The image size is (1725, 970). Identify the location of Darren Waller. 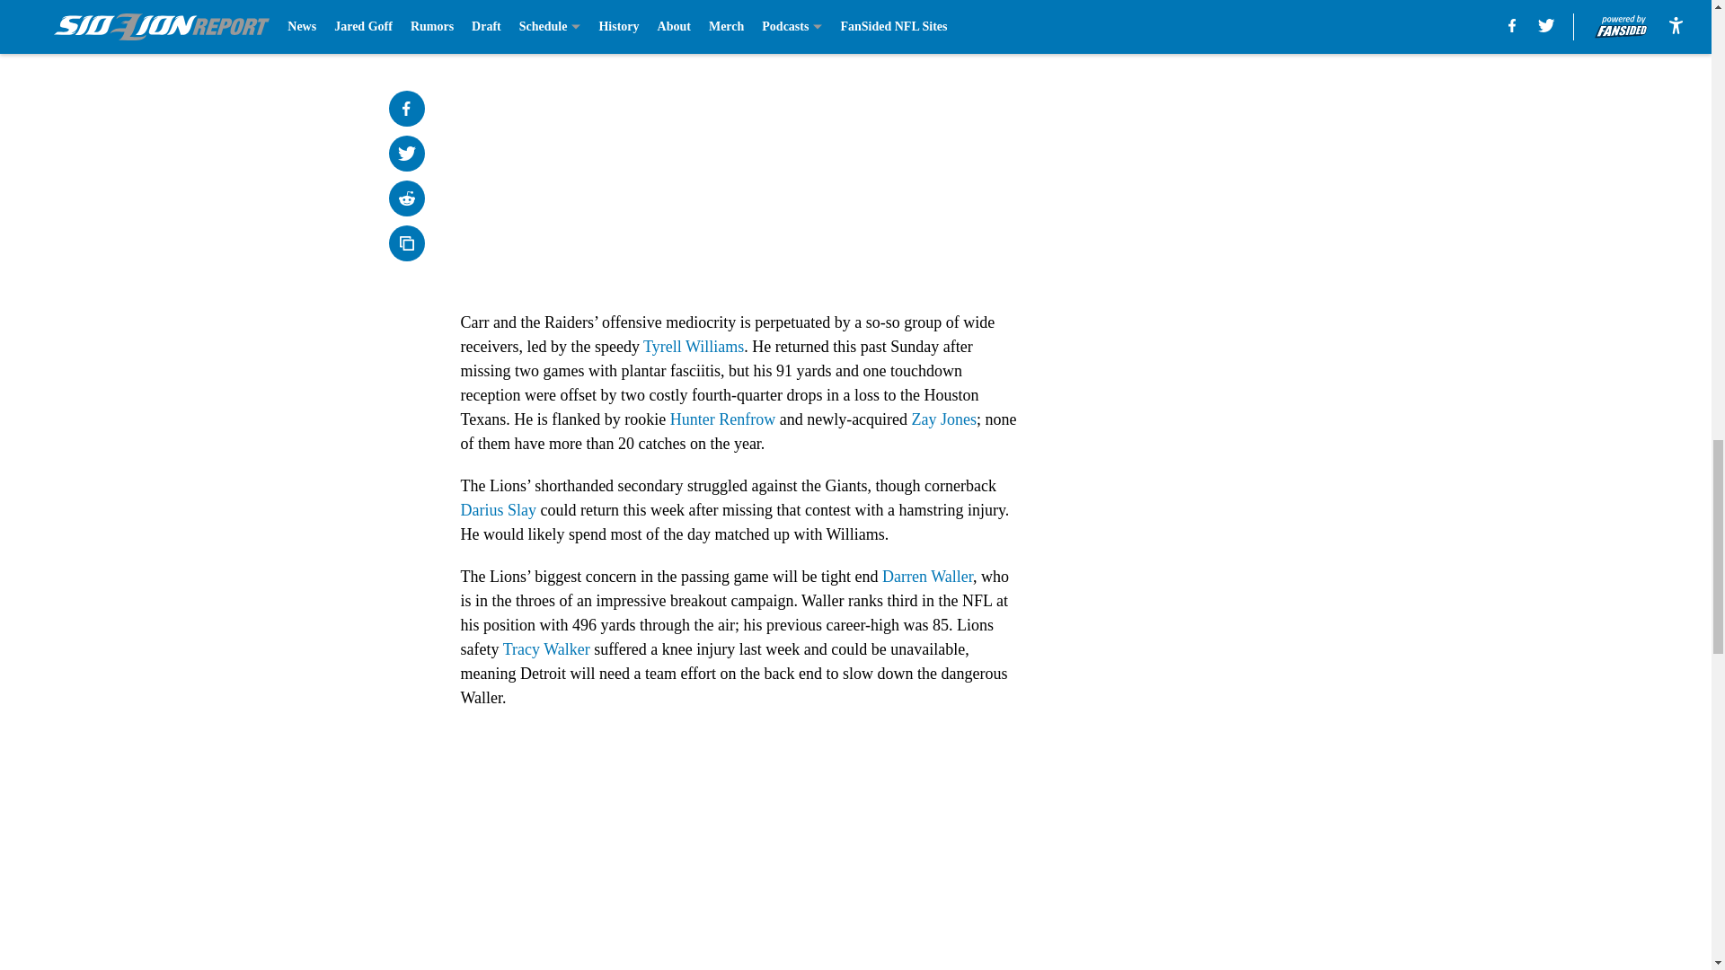
(927, 577).